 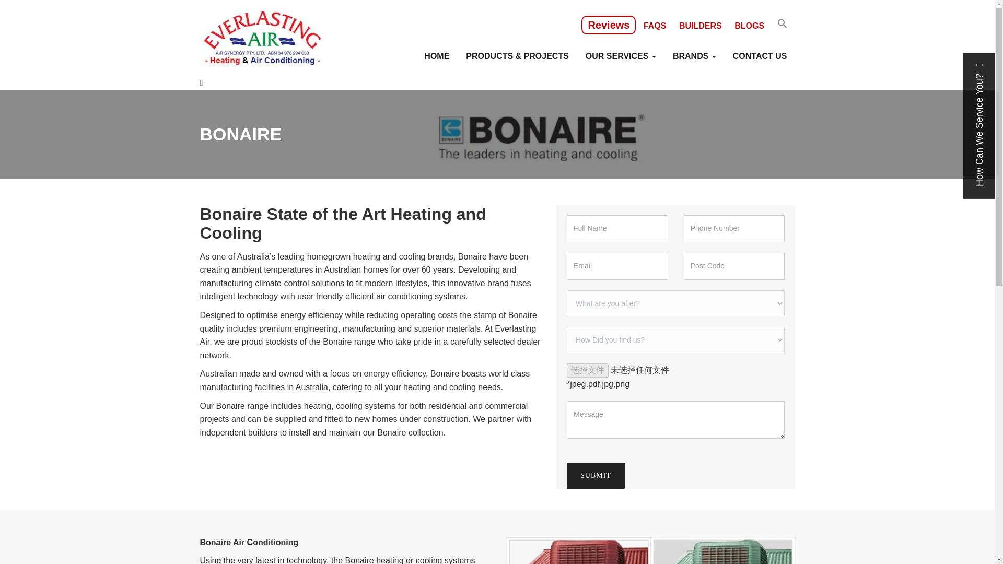 What do you see at coordinates (621, 57) in the screenshot?
I see `Our Services` at bounding box center [621, 57].